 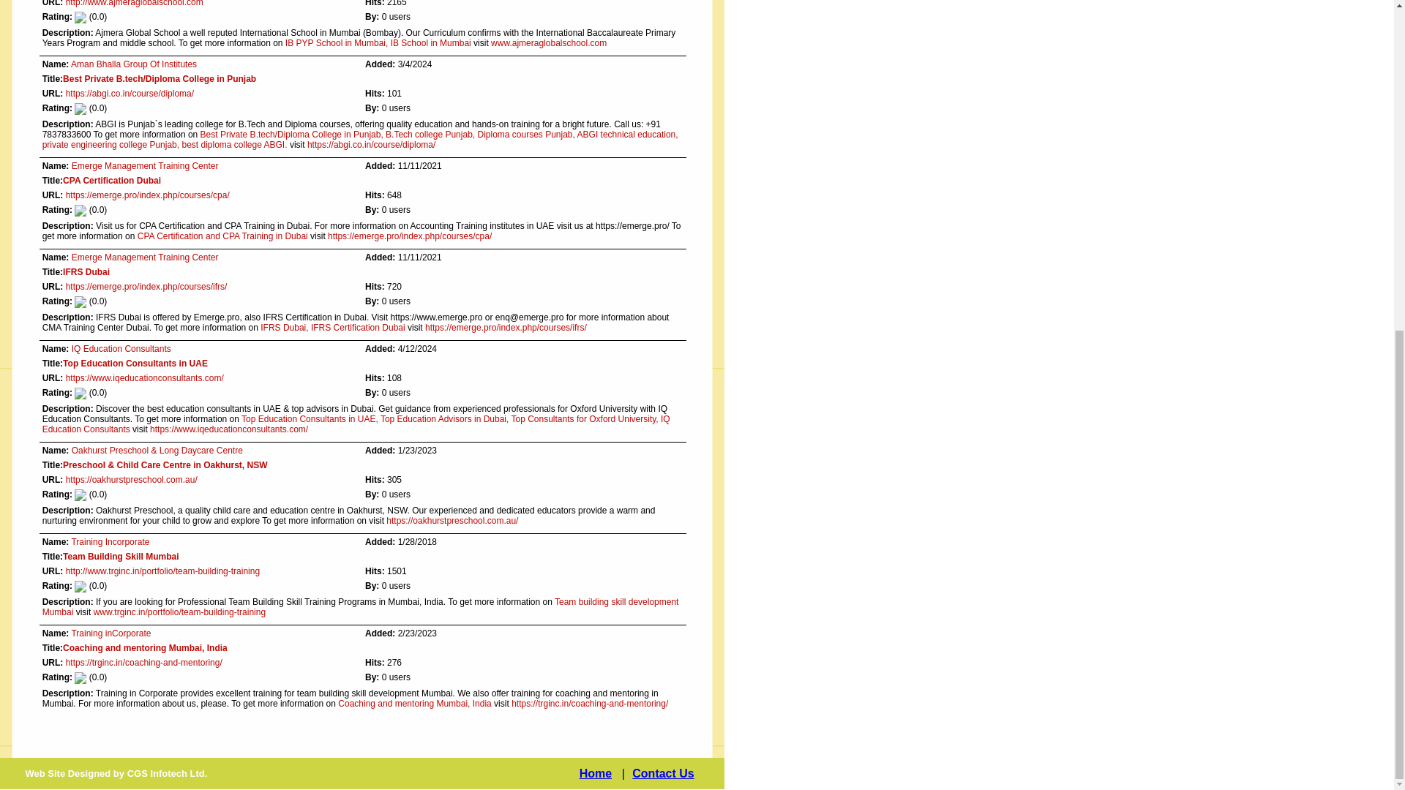 I want to click on Emerge Management Training Center, so click(x=145, y=166).